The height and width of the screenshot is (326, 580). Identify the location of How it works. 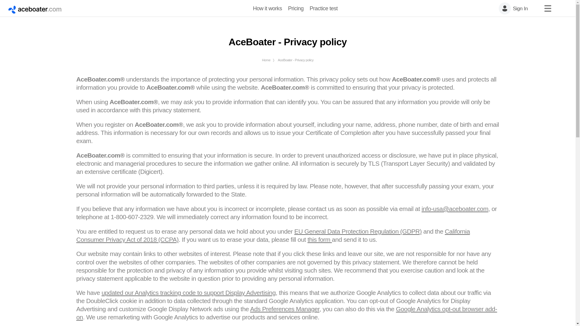
(267, 8).